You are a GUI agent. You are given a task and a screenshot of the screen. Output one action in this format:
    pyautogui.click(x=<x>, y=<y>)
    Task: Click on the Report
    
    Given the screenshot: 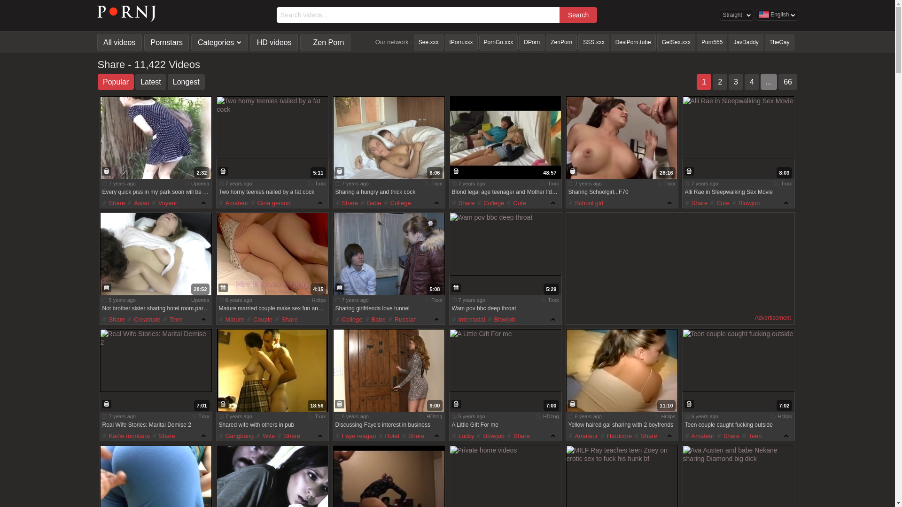 What is the action you would take?
    pyautogui.click(x=339, y=171)
    